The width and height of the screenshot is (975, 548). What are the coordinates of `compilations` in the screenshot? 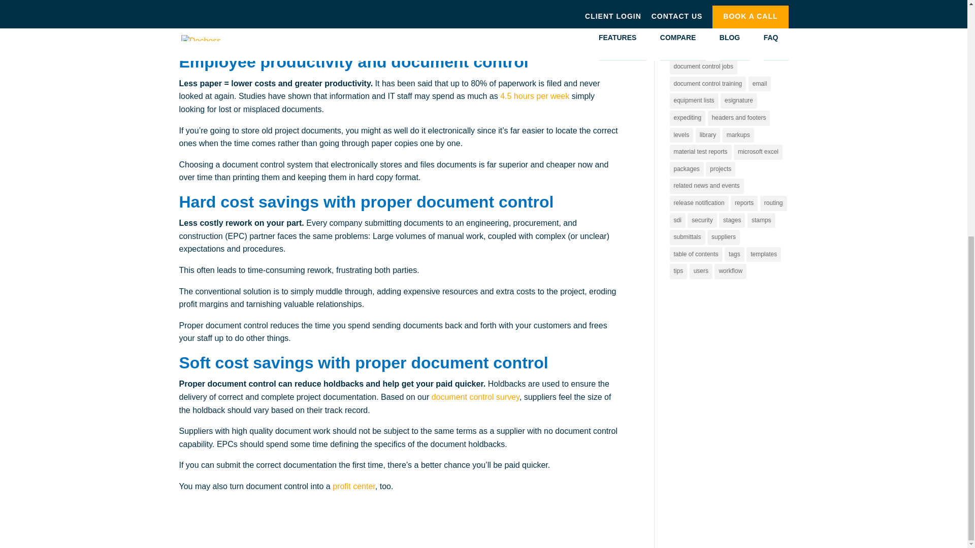 It's located at (728, 3).